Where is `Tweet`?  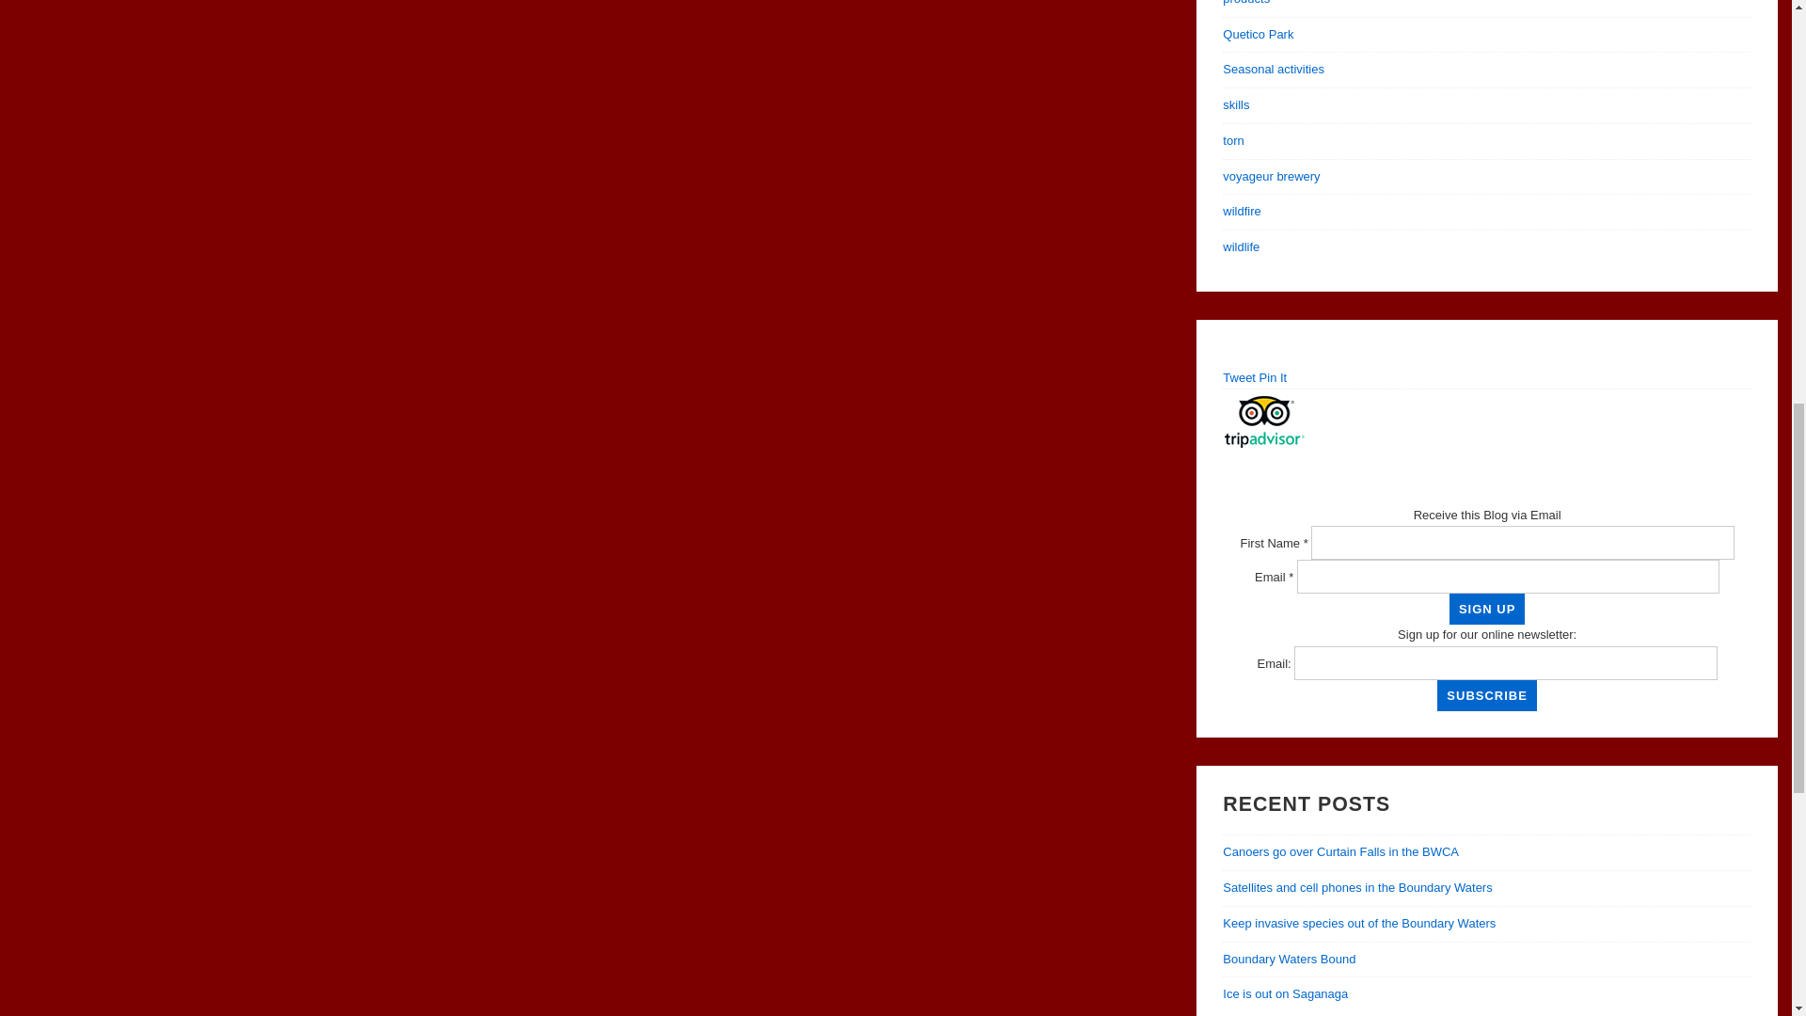 Tweet is located at coordinates (1238, 378).